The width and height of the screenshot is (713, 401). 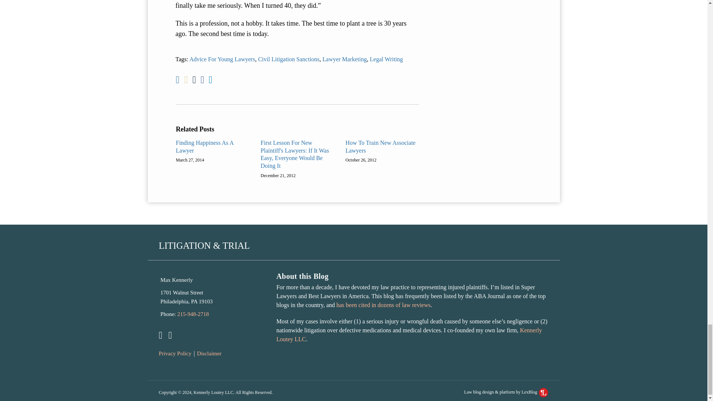 What do you see at coordinates (345, 59) in the screenshot?
I see `Lawyer Marketing` at bounding box center [345, 59].